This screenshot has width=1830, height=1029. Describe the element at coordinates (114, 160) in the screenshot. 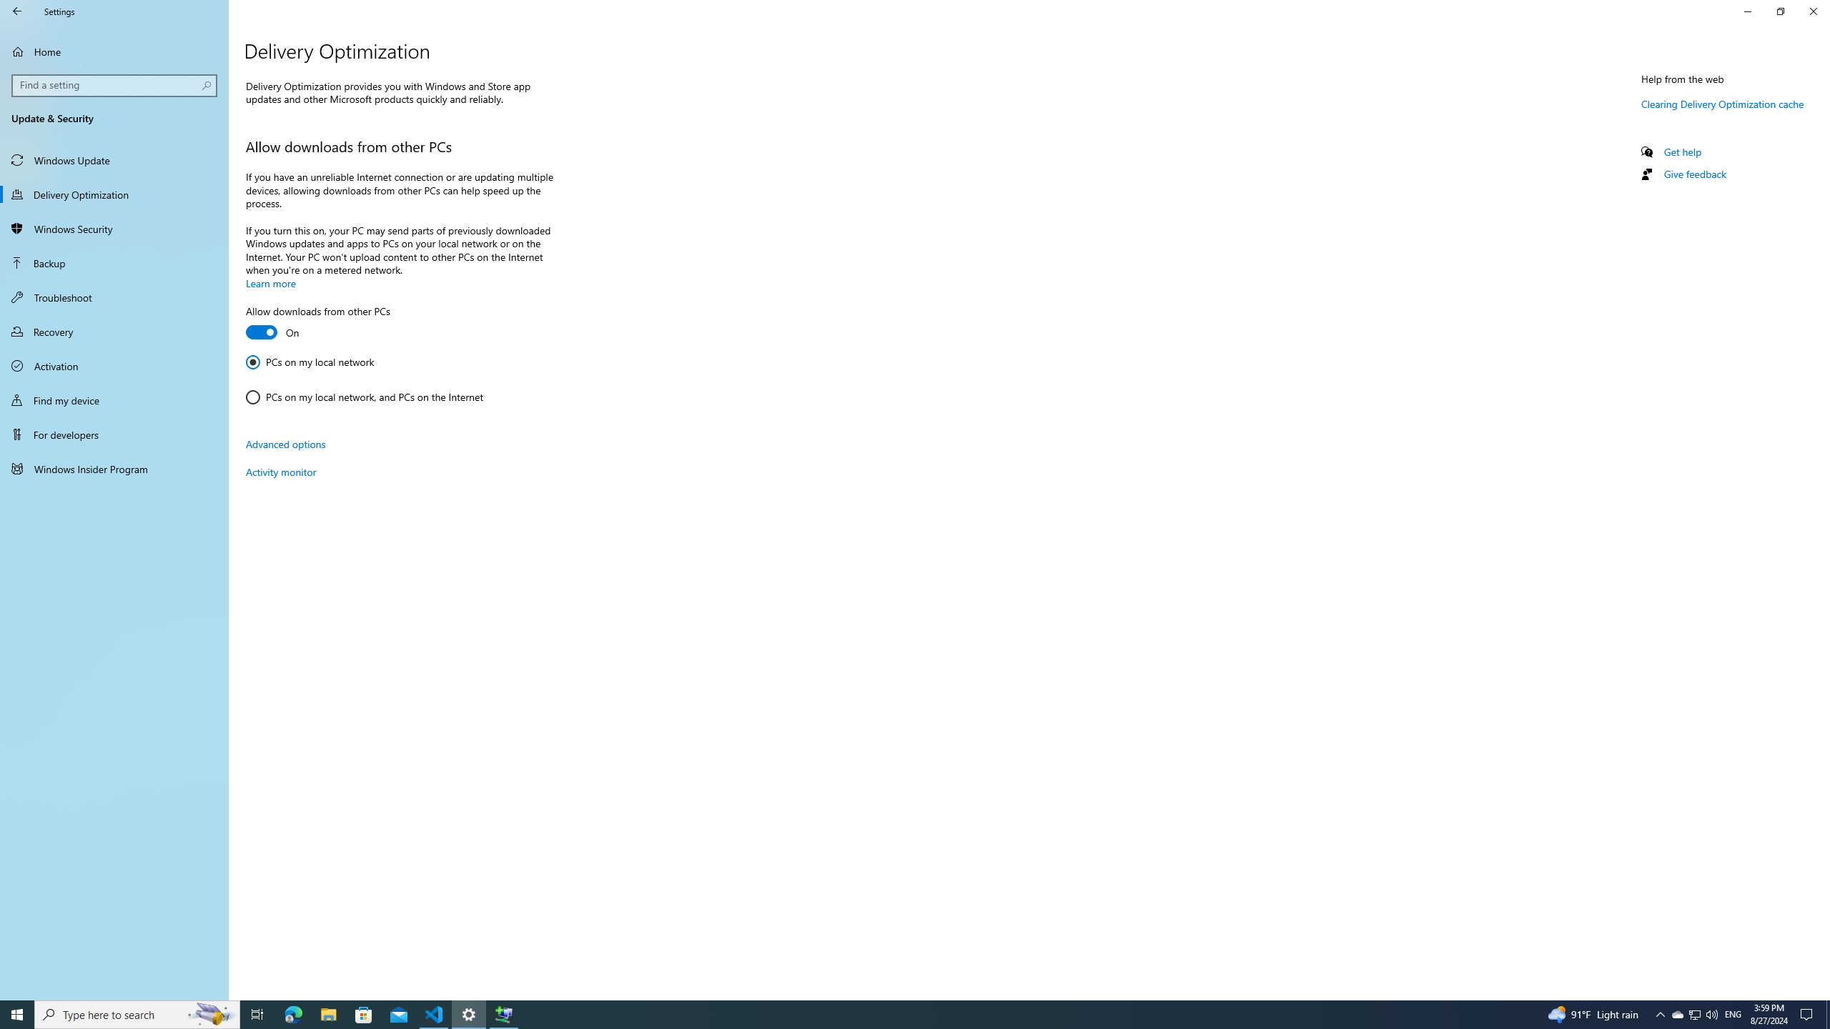

I see `Windows Update` at that location.